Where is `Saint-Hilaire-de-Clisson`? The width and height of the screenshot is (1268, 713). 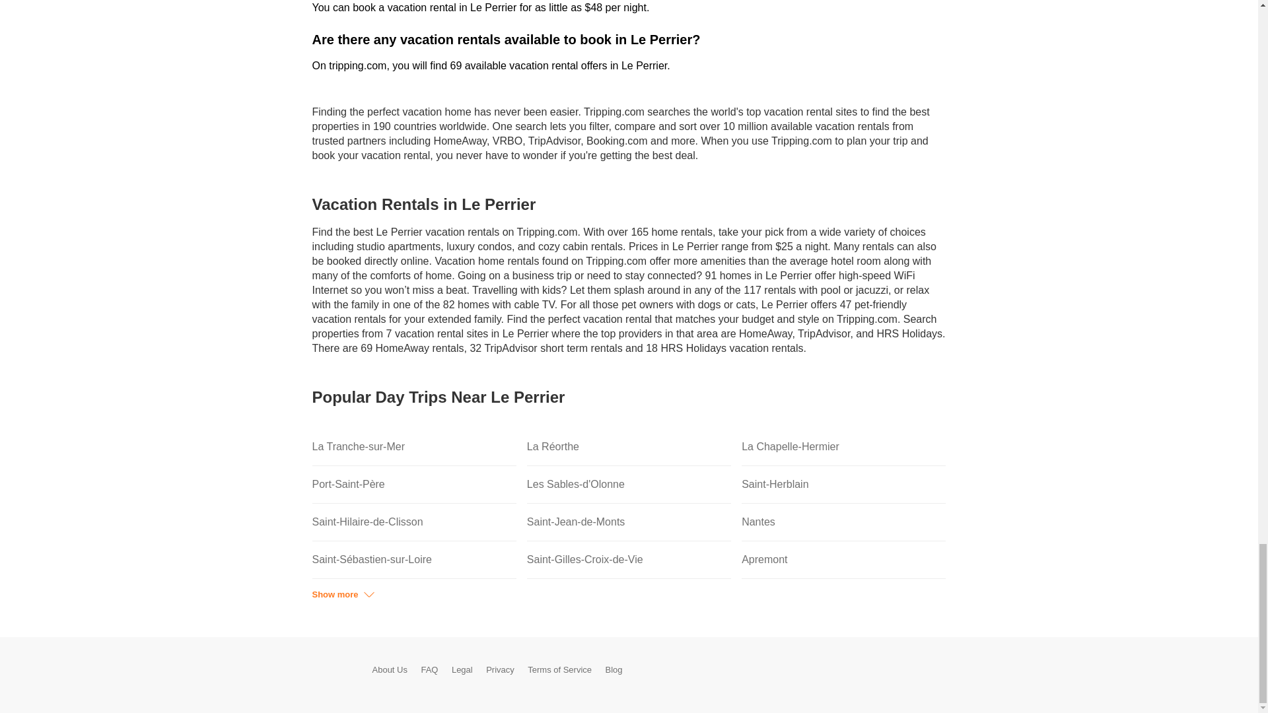
Saint-Hilaire-de-Clisson is located at coordinates (413, 522).